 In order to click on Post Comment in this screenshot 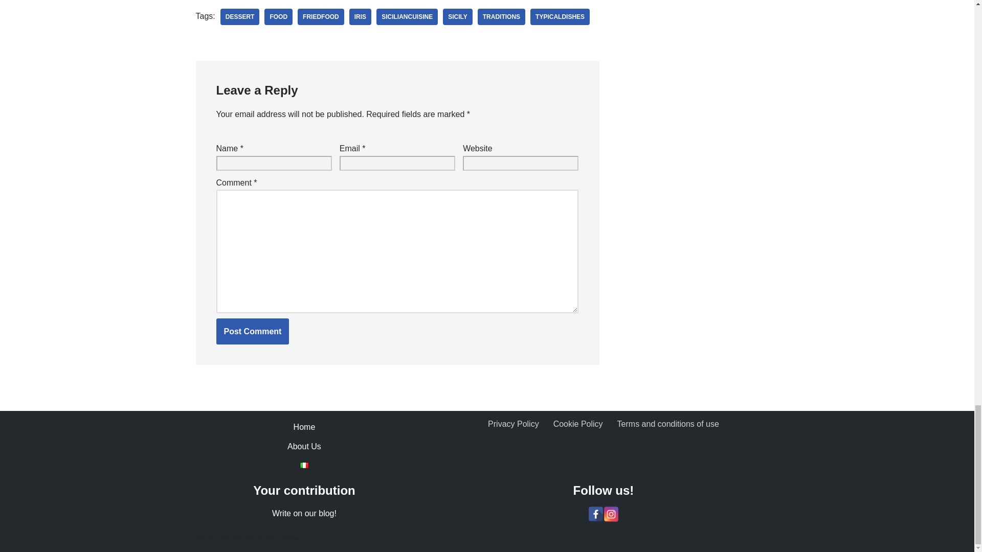, I will do `click(252, 332)`.